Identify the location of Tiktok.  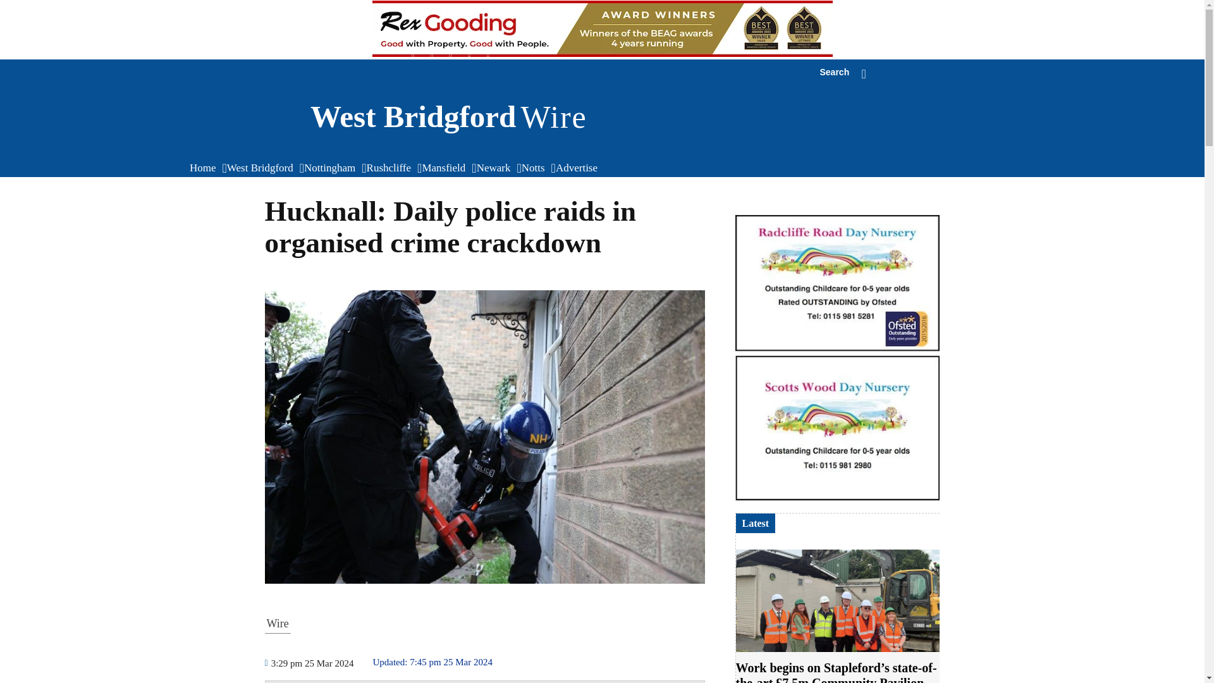
(293, 116).